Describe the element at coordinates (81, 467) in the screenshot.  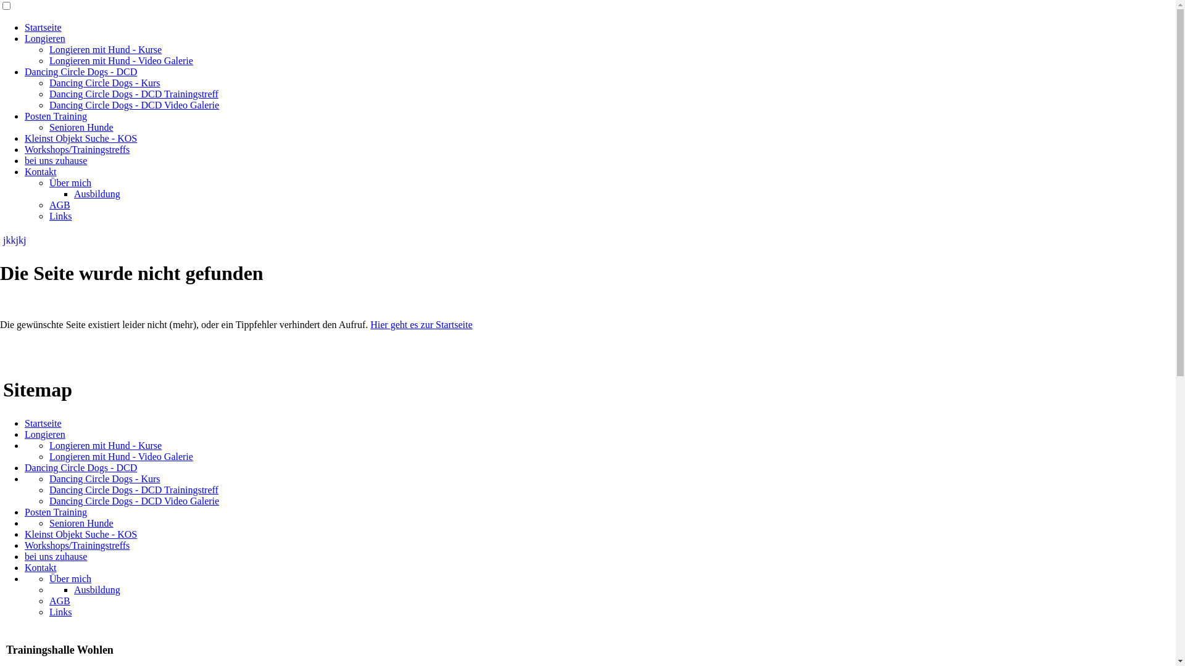
I see `Dancing Circle Dogs - DCD` at that location.